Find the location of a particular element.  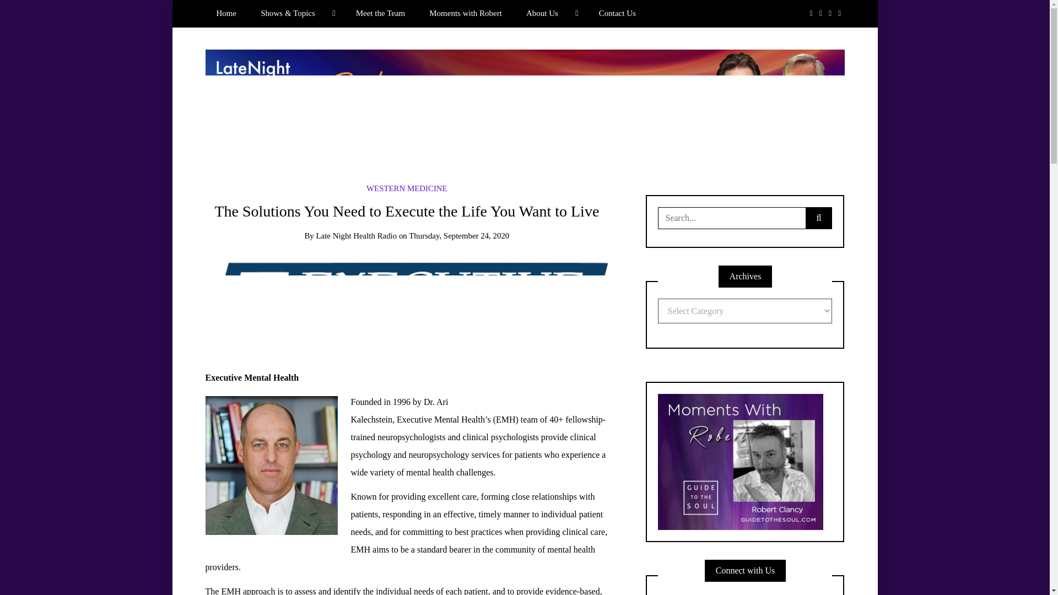

Posts by Late Night Health Radio is located at coordinates (357, 236).